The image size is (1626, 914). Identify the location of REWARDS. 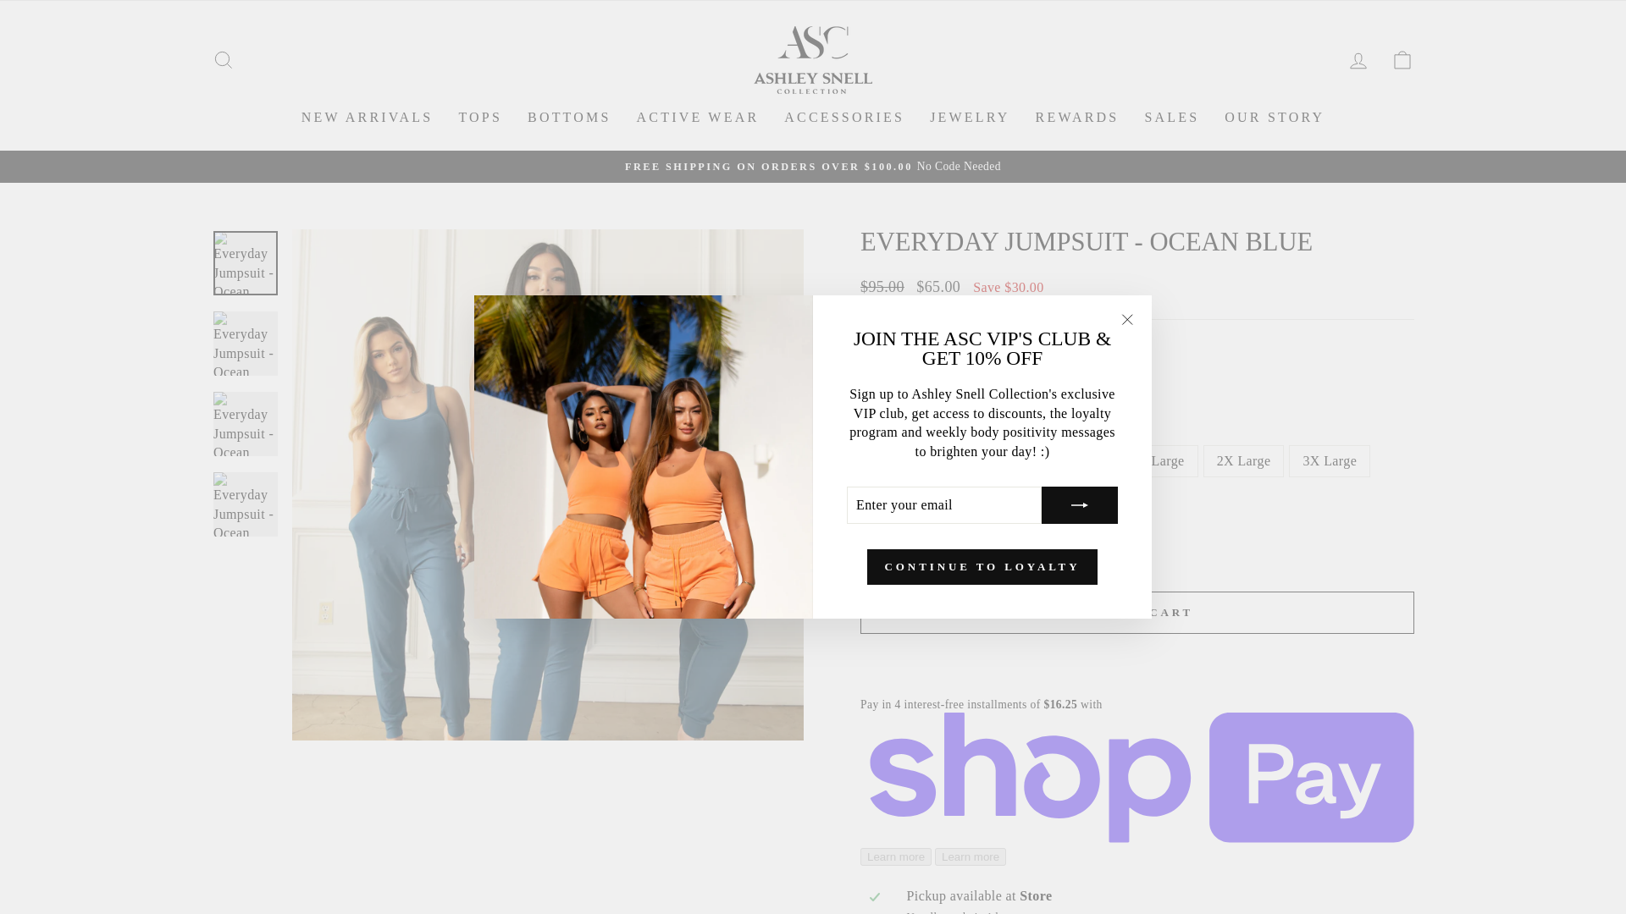
(1077, 117).